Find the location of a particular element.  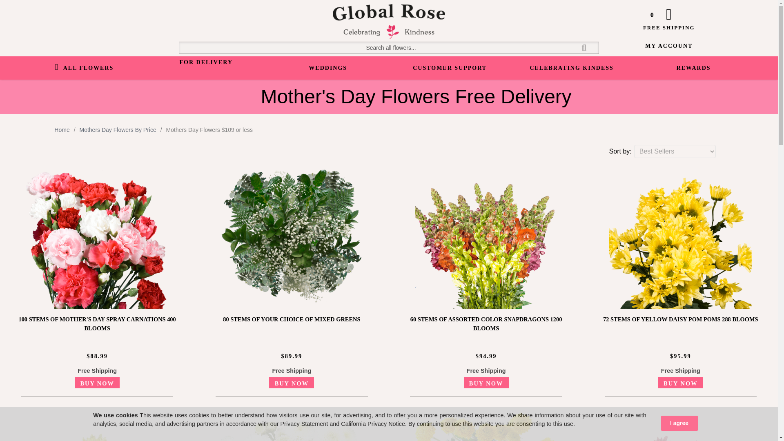

I agree is located at coordinates (679, 423).